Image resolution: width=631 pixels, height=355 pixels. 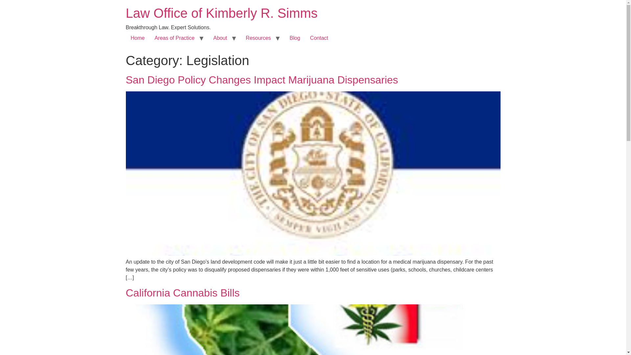 What do you see at coordinates (174, 38) in the screenshot?
I see `Areas of Practice` at bounding box center [174, 38].